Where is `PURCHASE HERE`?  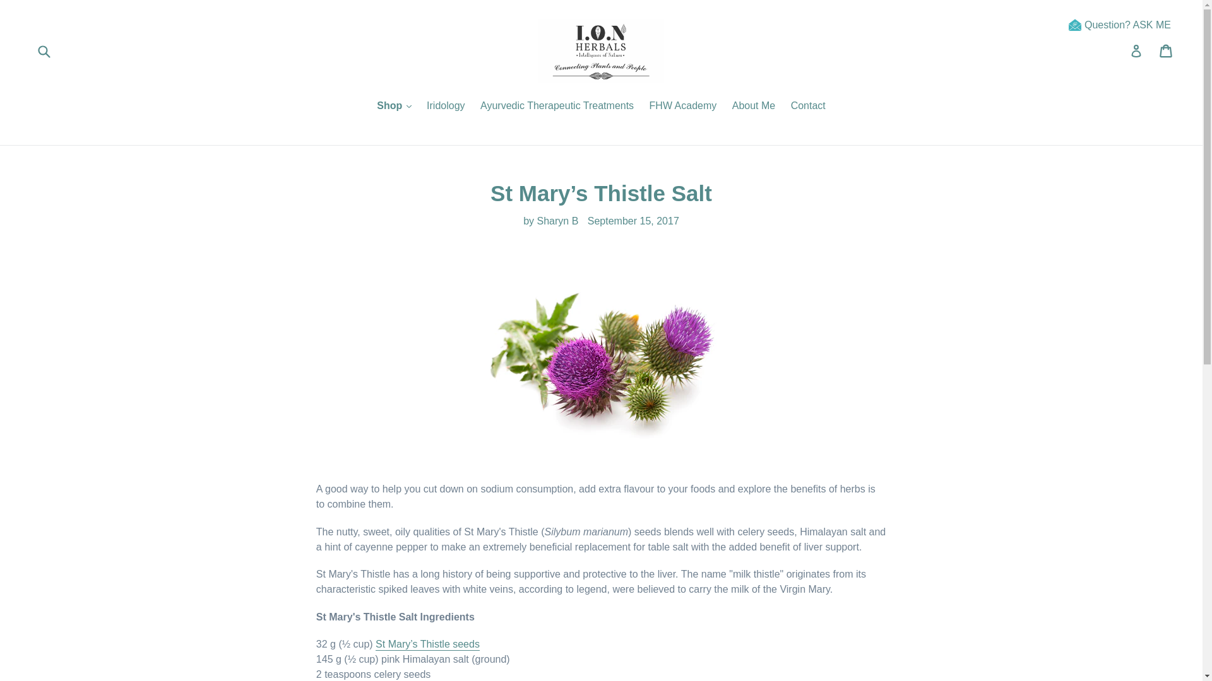
PURCHASE HERE is located at coordinates (428, 644).